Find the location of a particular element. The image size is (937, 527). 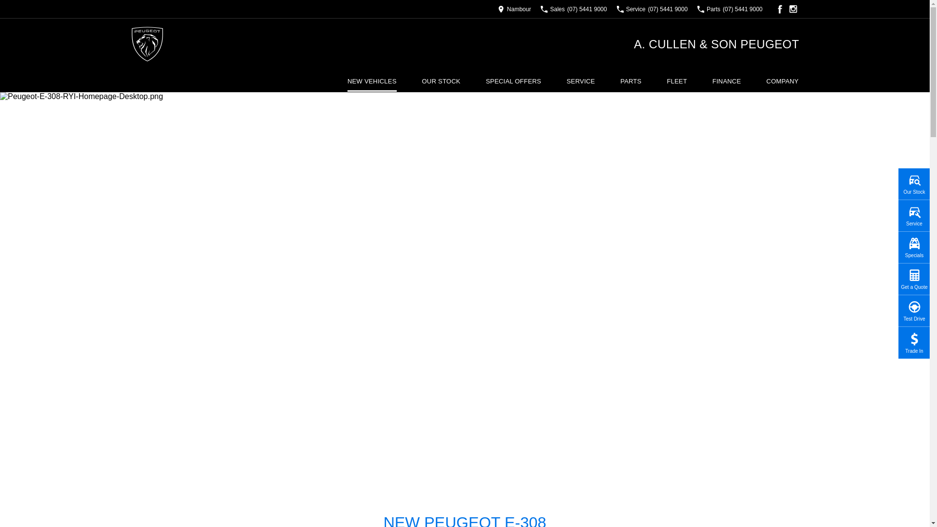

SPECIAL OFFERS is located at coordinates (513, 81).